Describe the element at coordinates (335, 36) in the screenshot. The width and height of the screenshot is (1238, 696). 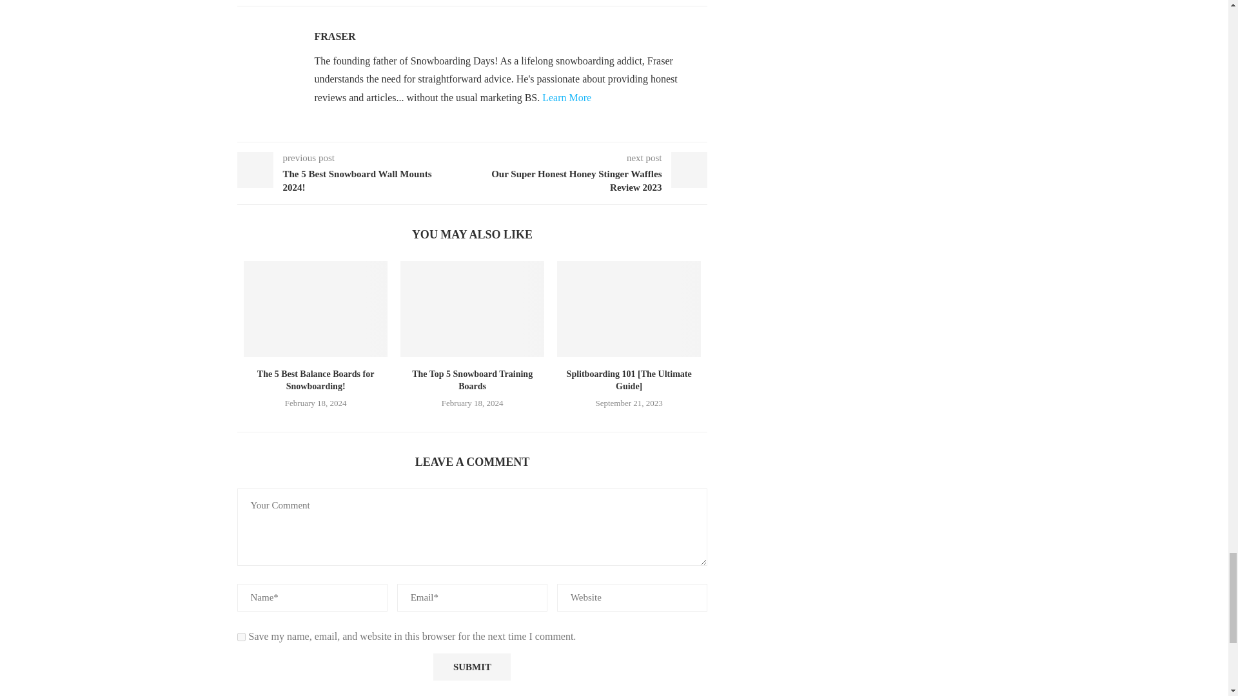
I see `Author Fraser` at that location.